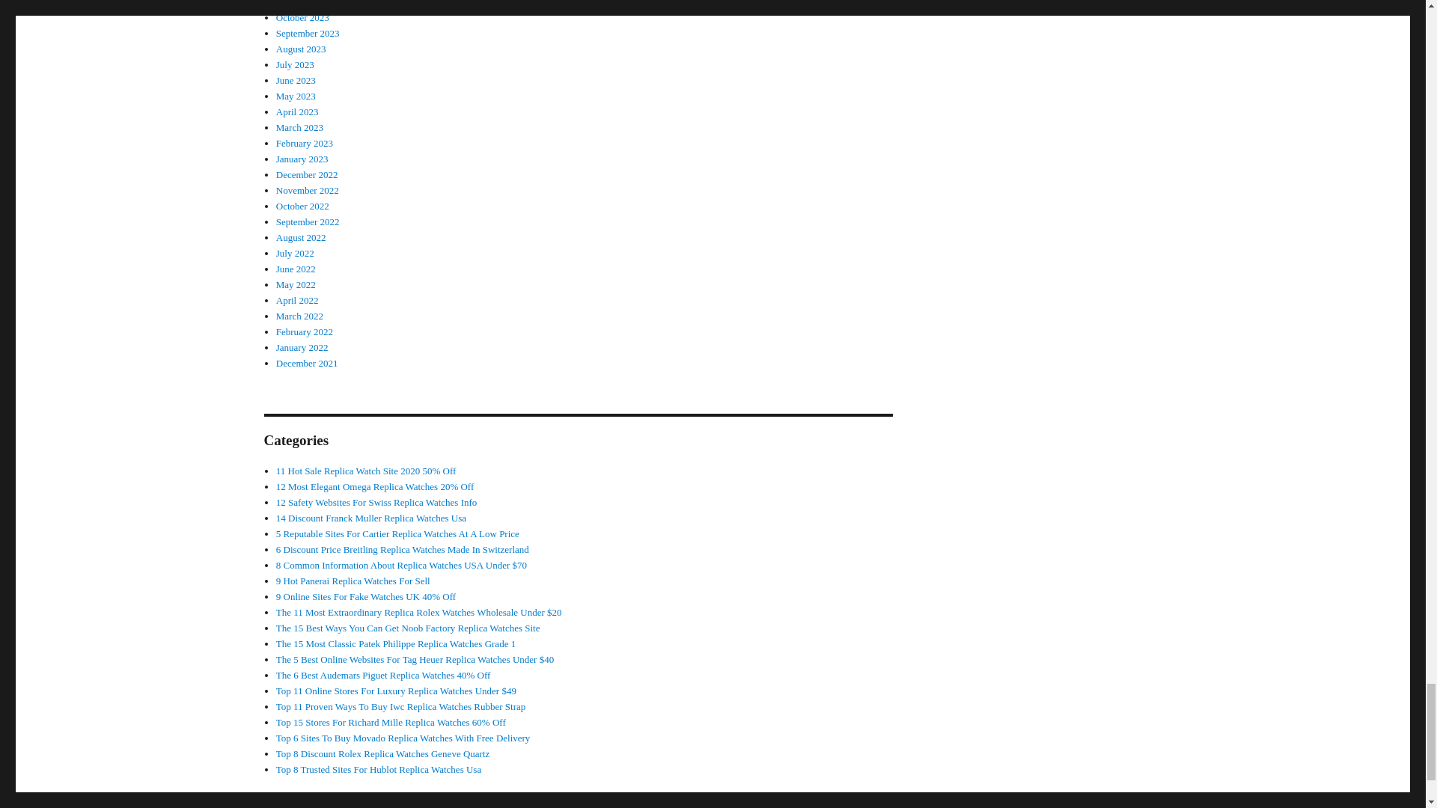  Describe the element at coordinates (301, 49) in the screenshot. I see `August 2023` at that location.